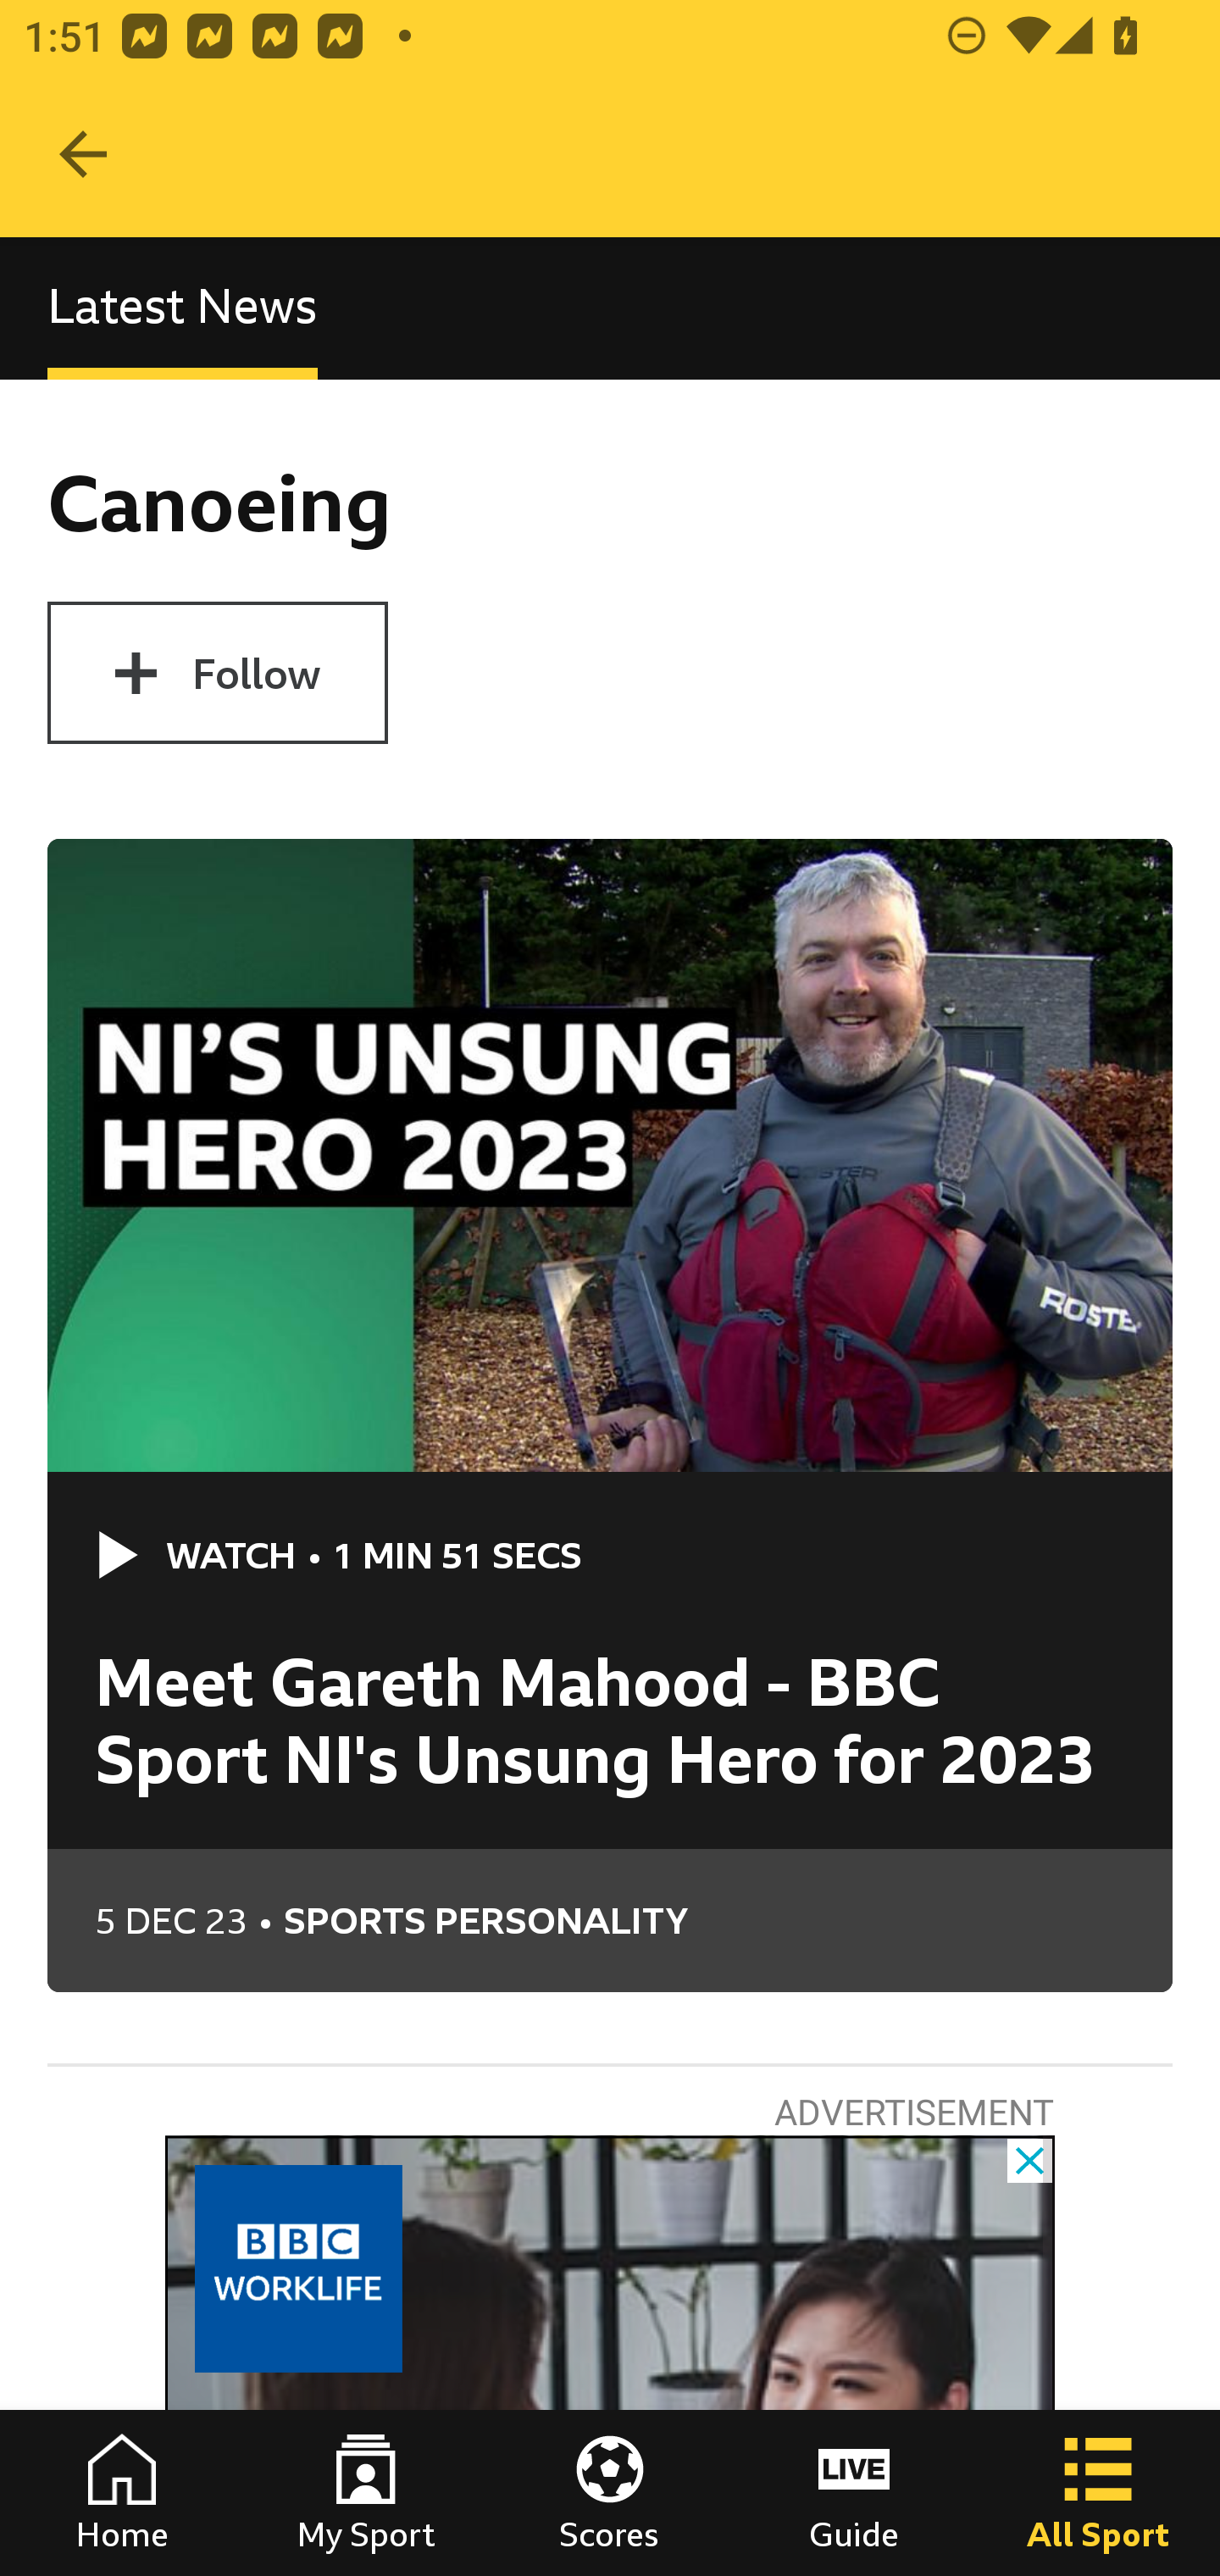 The width and height of the screenshot is (1220, 2576). Describe the element at coordinates (854, 2493) in the screenshot. I see `Guide` at that location.